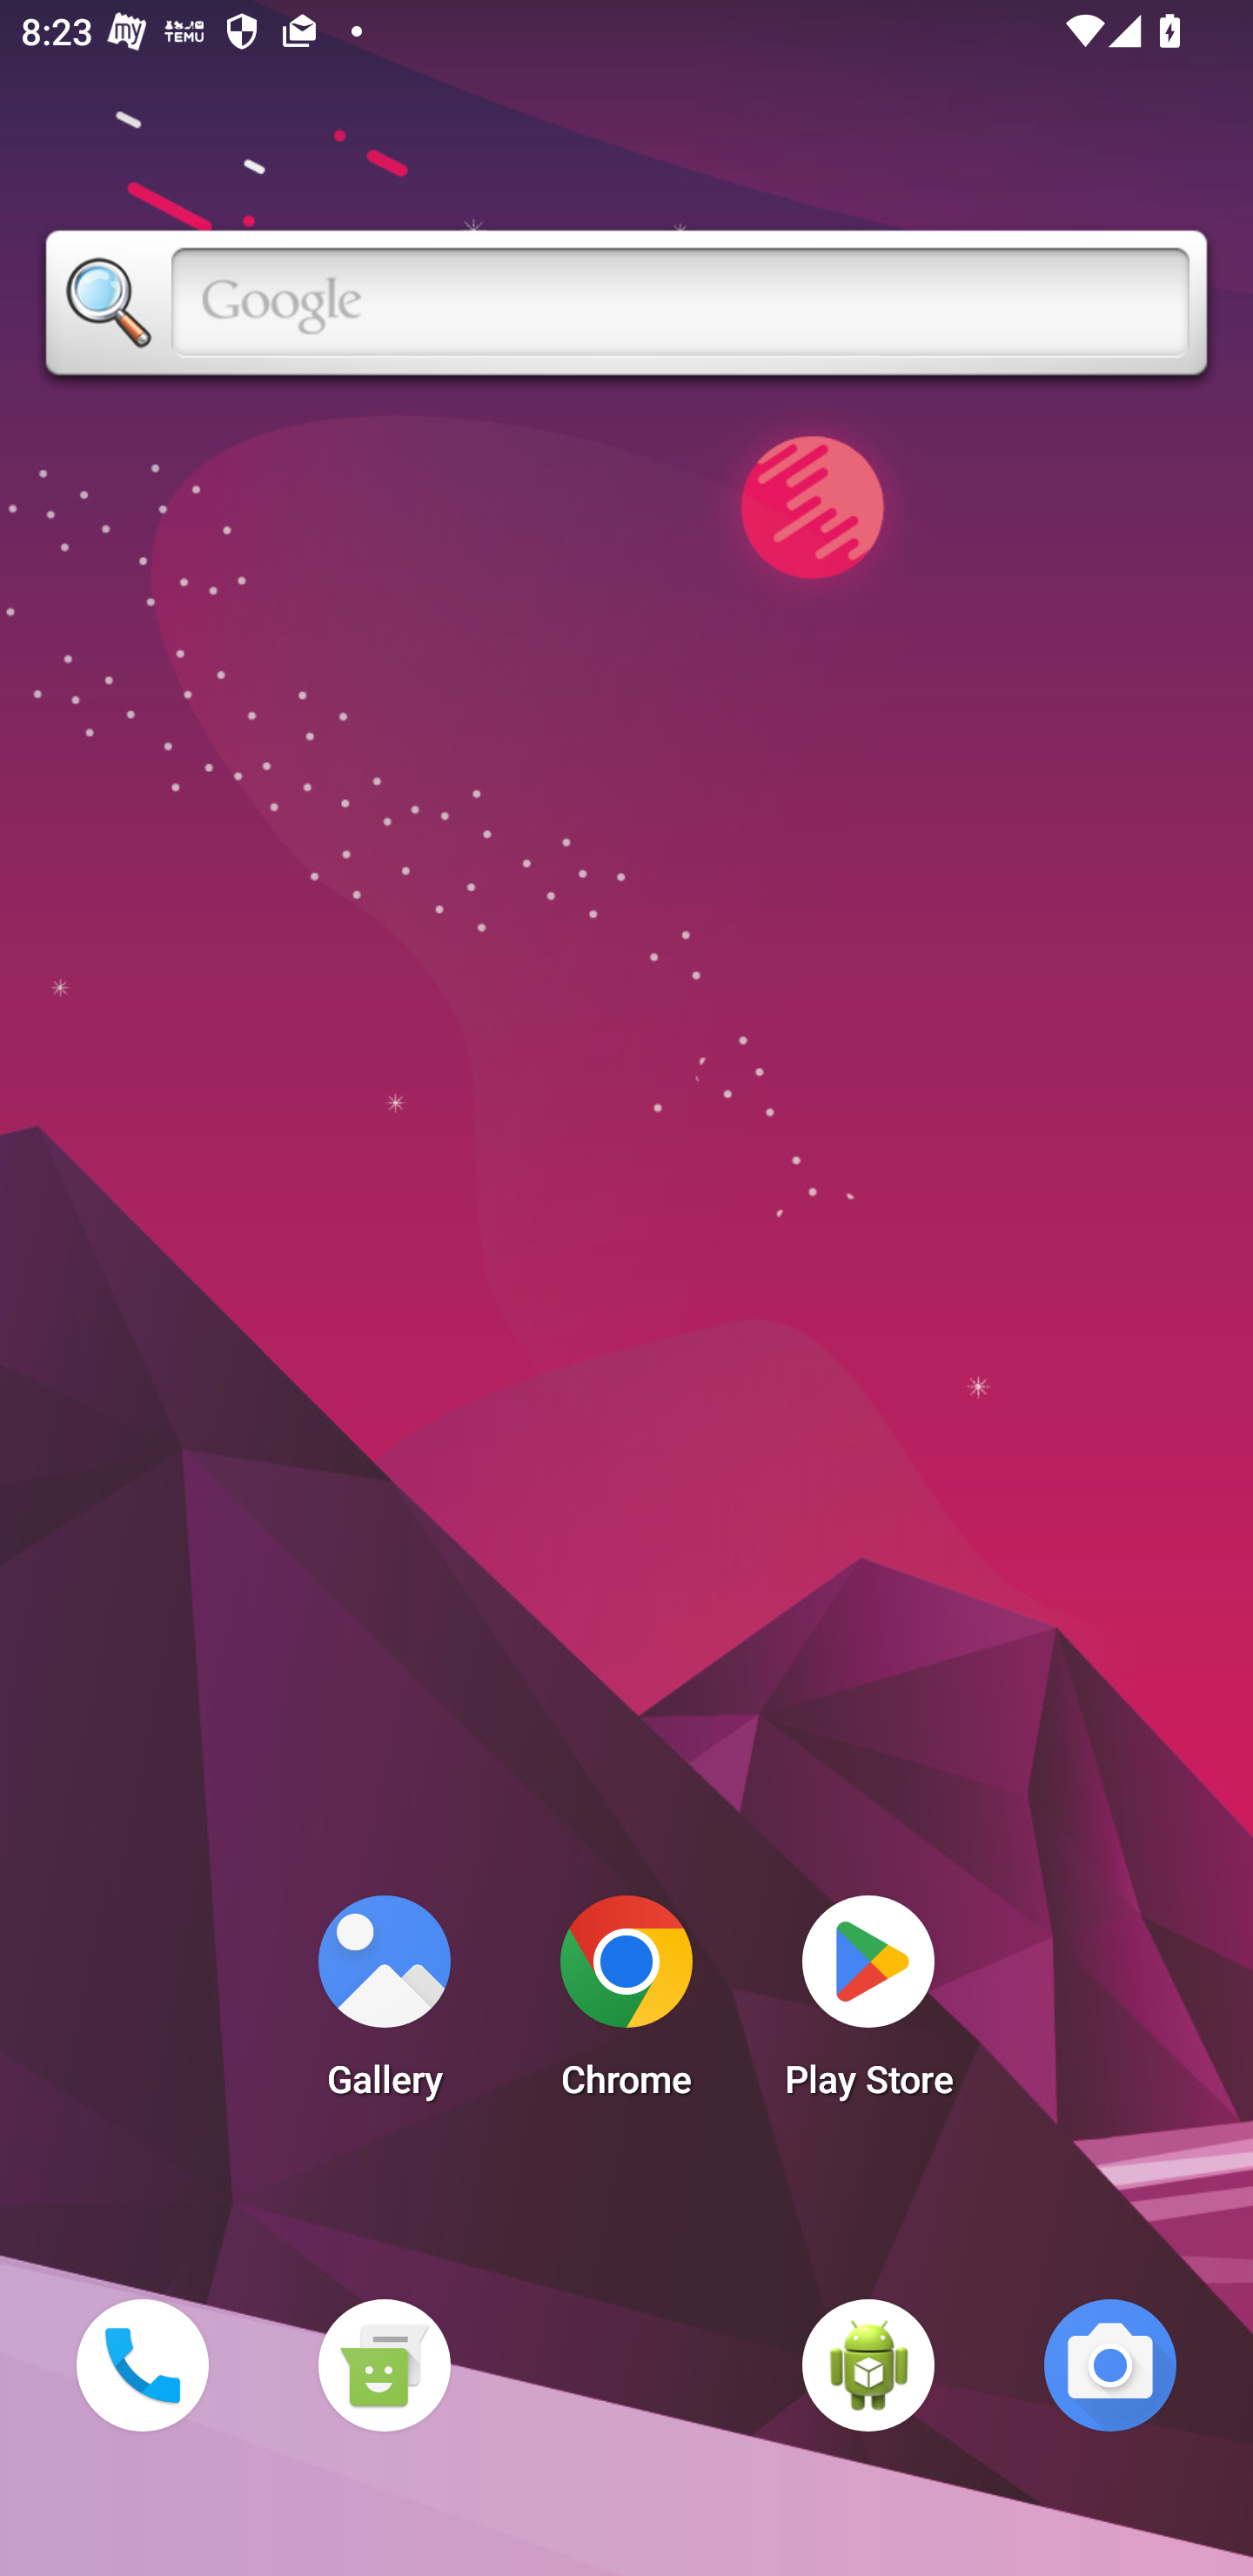 The height and width of the screenshot is (2576, 1253). What do you see at coordinates (384, 2005) in the screenshot?
I see `Gallery` at bounding box center [384, 2005].